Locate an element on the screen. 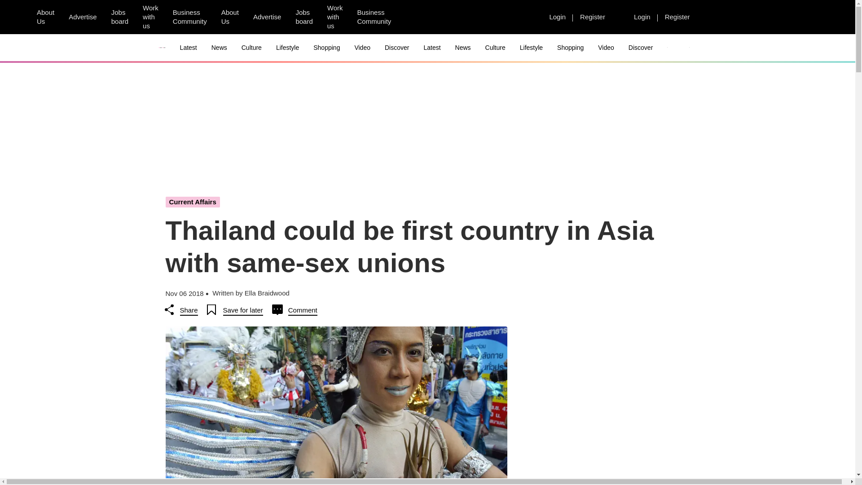 This screenshot has width=862, height=485. About Us is located at coordinates (45, 17).